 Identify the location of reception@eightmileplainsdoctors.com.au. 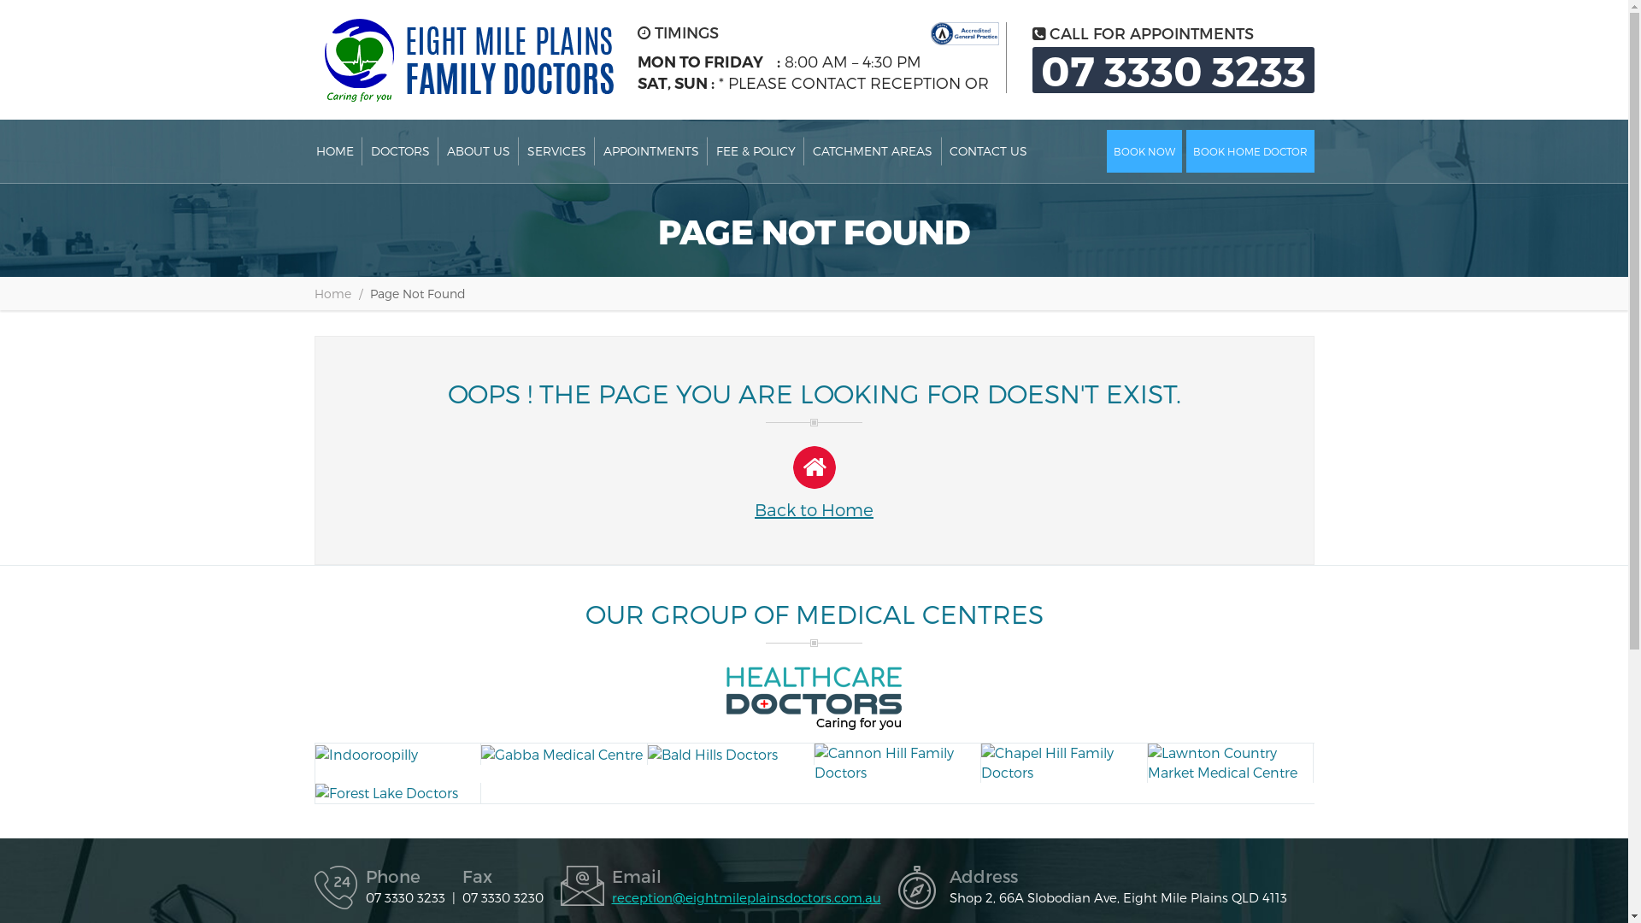
(747, 897).